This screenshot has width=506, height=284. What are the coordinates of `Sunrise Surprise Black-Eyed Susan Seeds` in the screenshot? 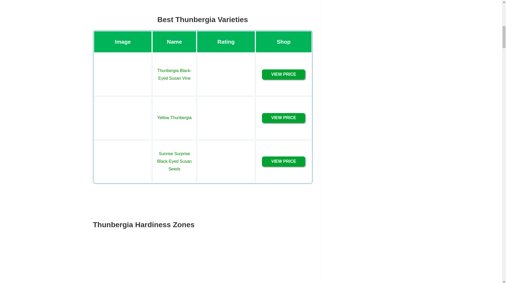 It's located at (174, 161).